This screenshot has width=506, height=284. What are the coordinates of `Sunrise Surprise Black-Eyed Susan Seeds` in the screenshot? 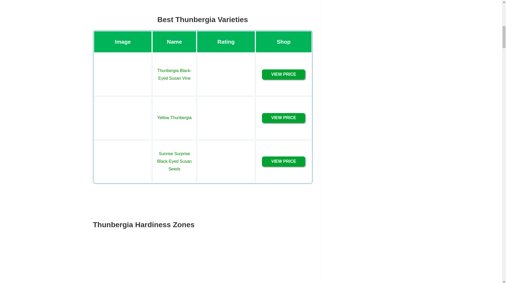 It's located at (174, 161).